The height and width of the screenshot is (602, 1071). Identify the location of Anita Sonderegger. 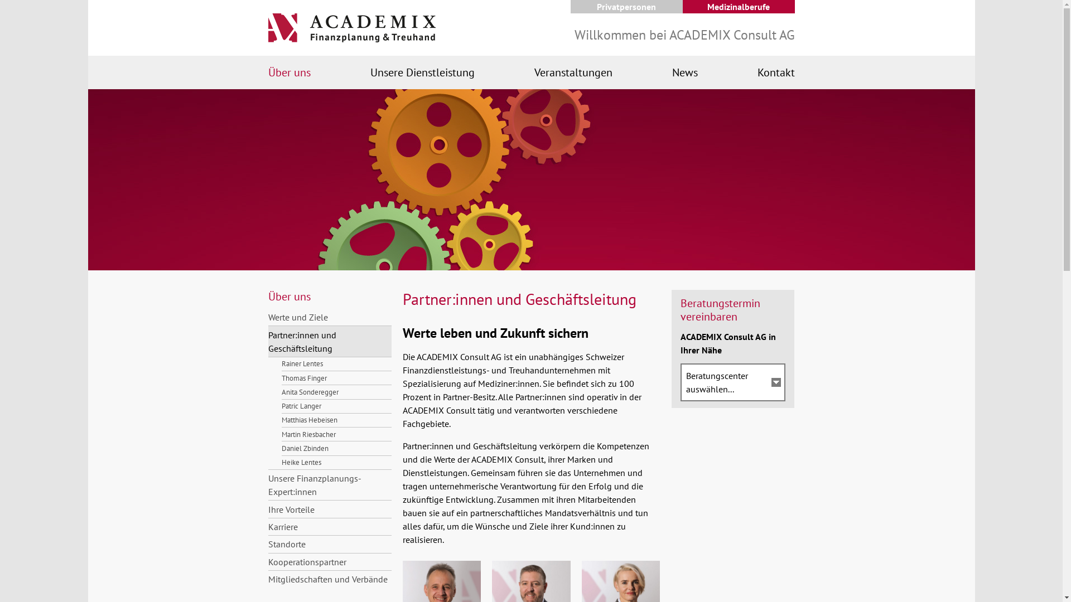
(336, 391).